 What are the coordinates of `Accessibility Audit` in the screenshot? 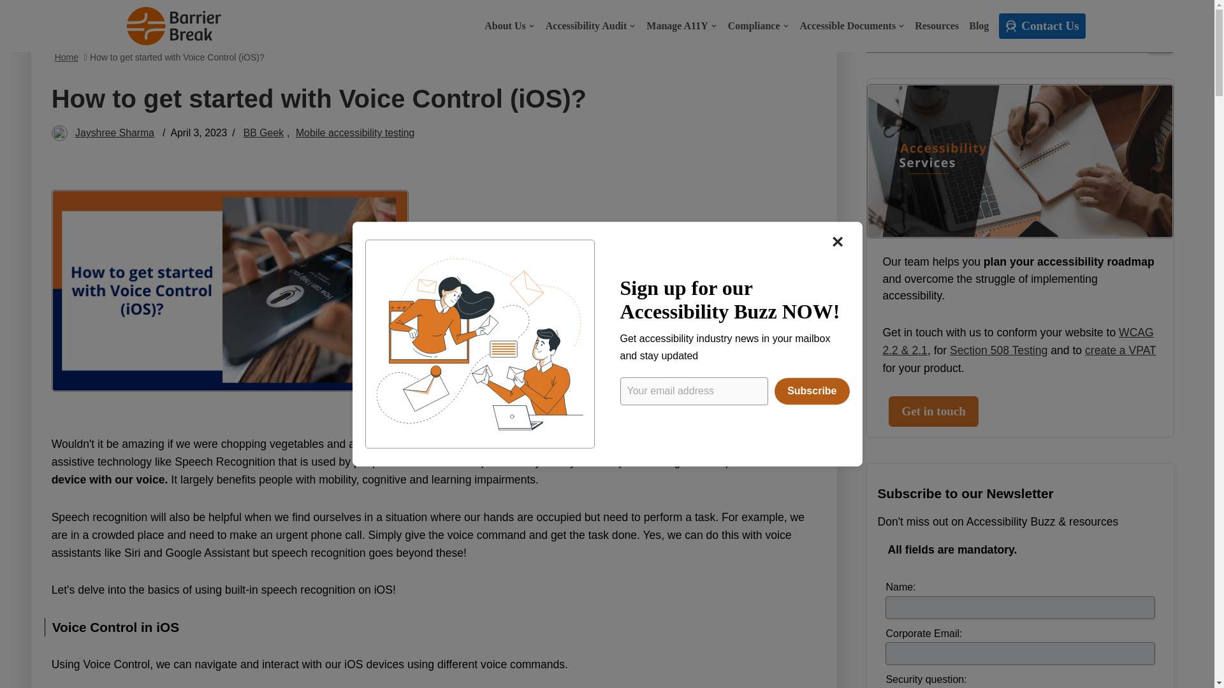 It's located at (590, 25).